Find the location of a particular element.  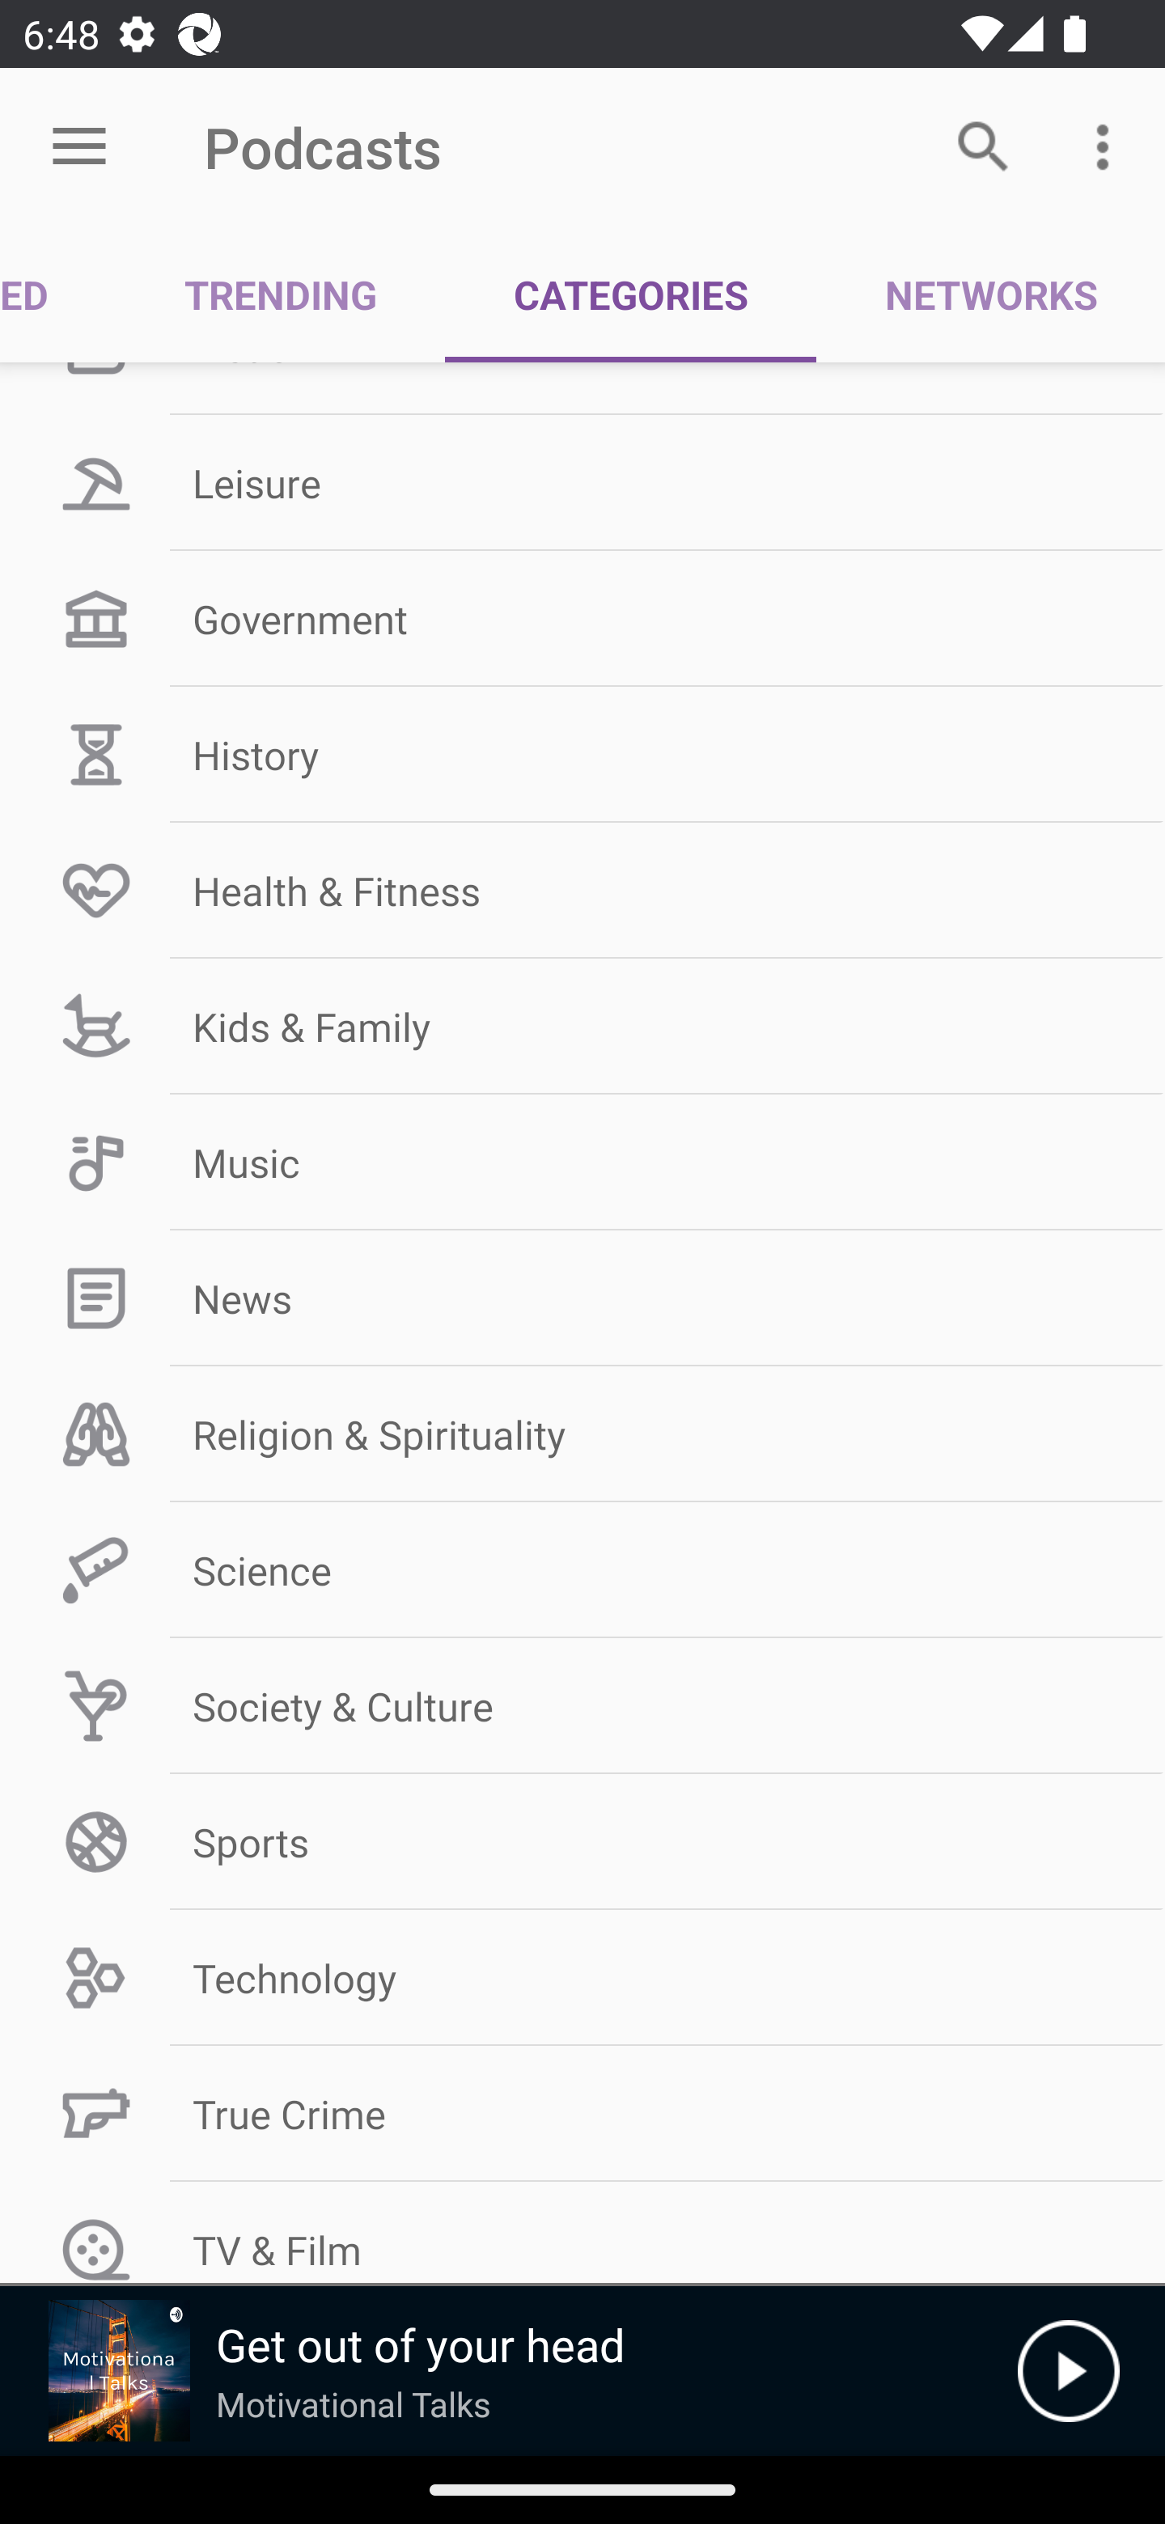

Health & Fitness is located at coordinates (582, 891).